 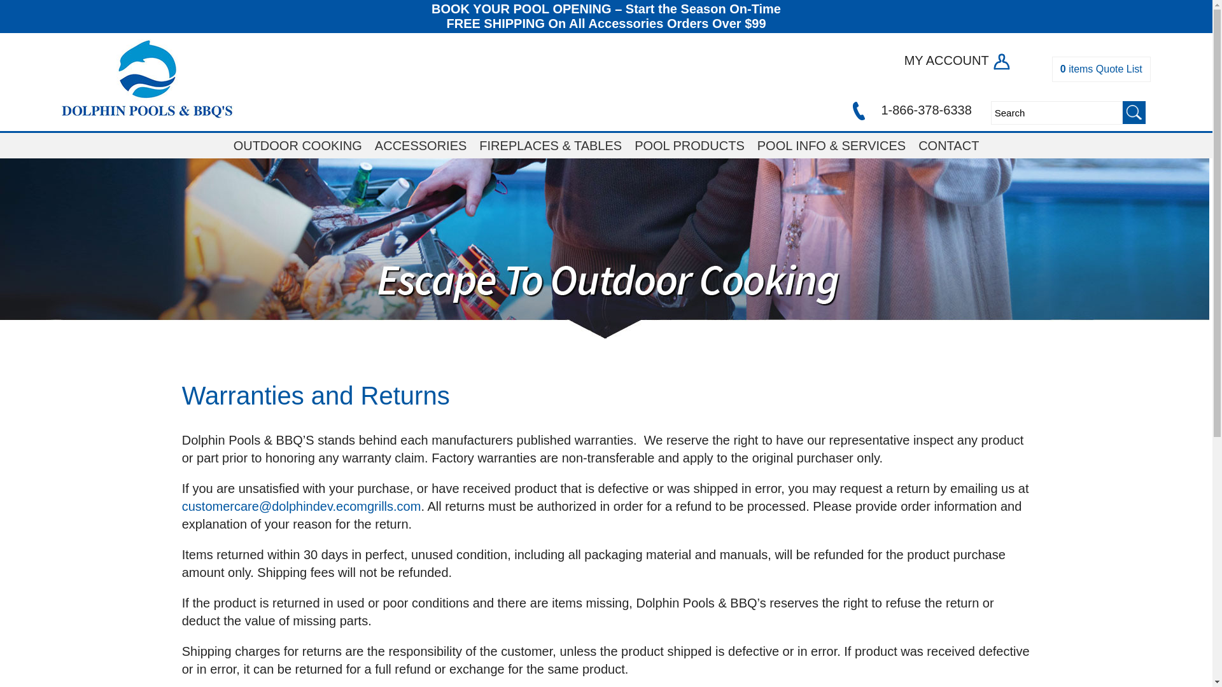 I want to click on 0 items Quote List, so click(x=1101, y=69).